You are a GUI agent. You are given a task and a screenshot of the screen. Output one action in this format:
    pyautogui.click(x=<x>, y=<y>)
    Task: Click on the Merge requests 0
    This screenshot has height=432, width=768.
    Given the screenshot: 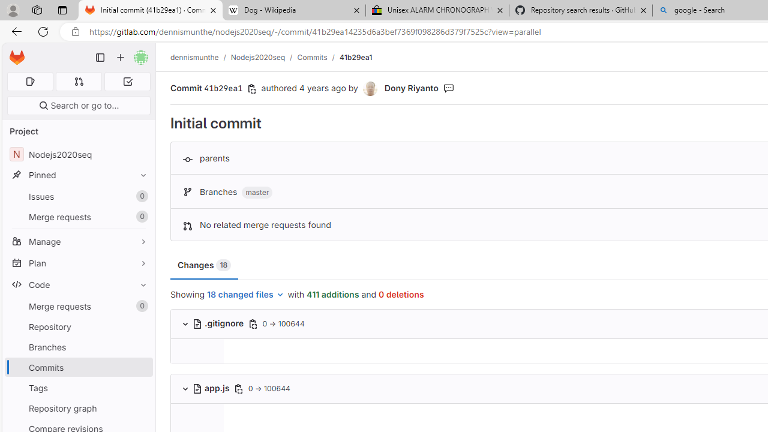 What is the action you would take?
    pyautogui.click(x=78, y=306)
    